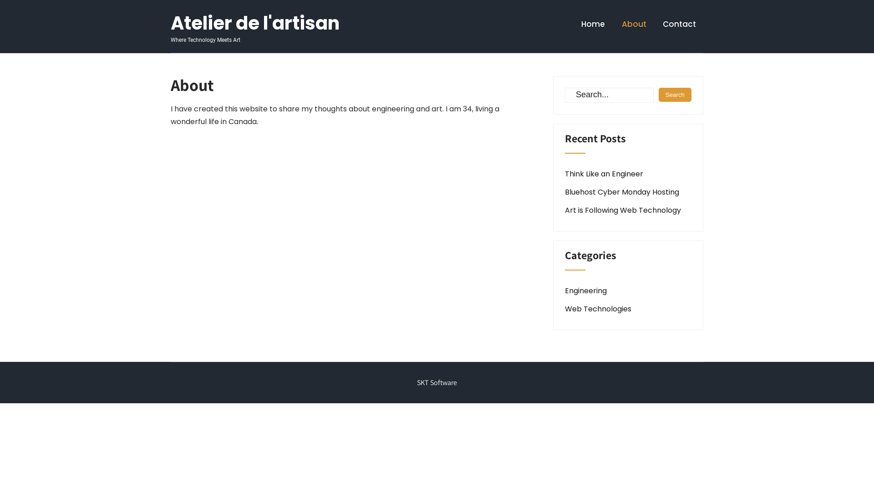  What do you see at coordinates (593, 24) in the screenshot?
I see `Home` at bounding box center [593, 24].